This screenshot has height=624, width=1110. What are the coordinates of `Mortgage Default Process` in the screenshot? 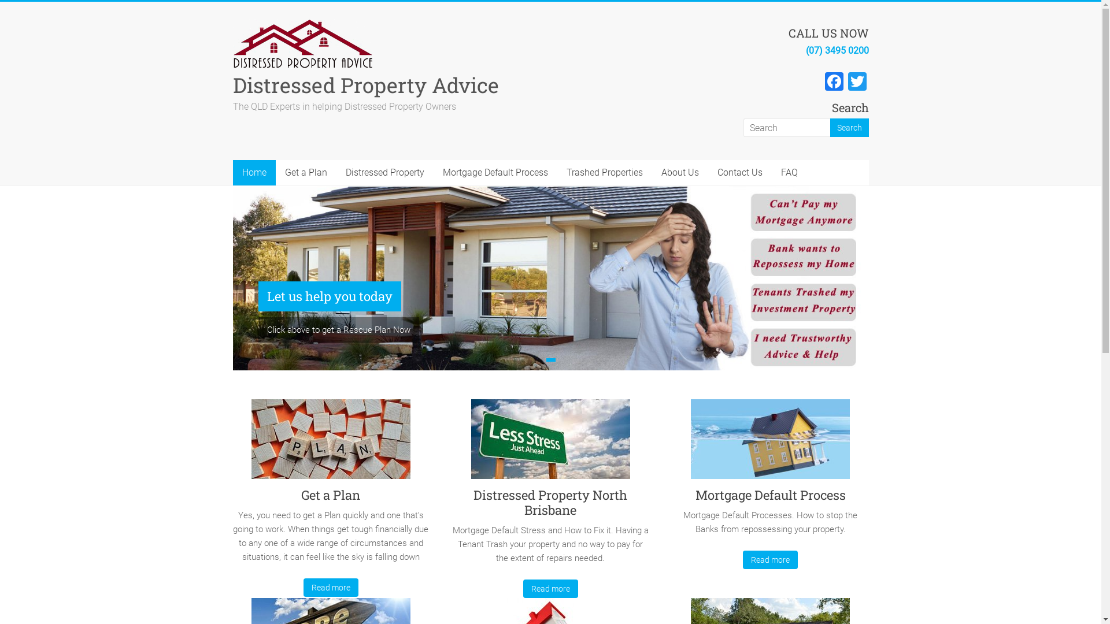 It's located at (495, 173).